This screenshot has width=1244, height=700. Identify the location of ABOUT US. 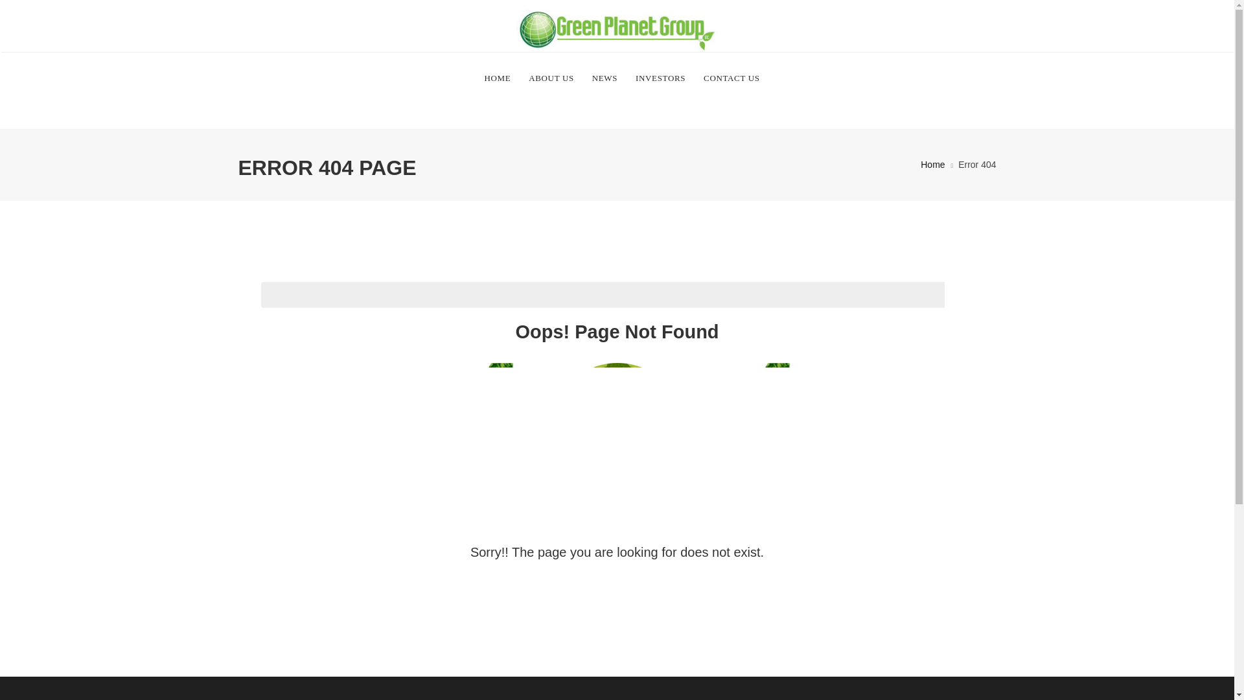
(551, 78).